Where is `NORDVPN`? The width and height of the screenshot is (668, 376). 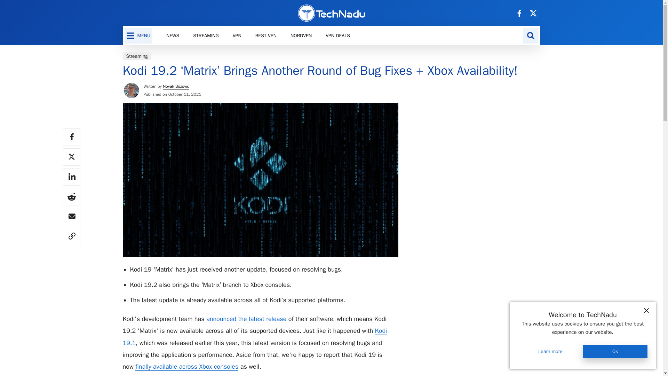
NORDVPN is located at coordinates (337, 36).